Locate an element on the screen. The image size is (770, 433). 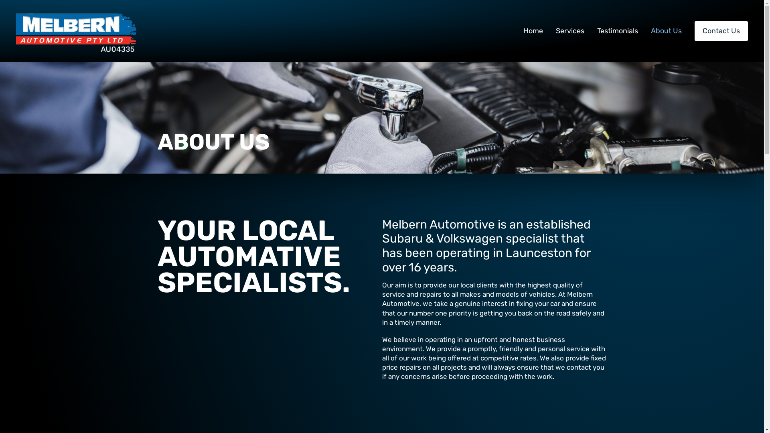
Testimonials is located at coordinates (618, 31).